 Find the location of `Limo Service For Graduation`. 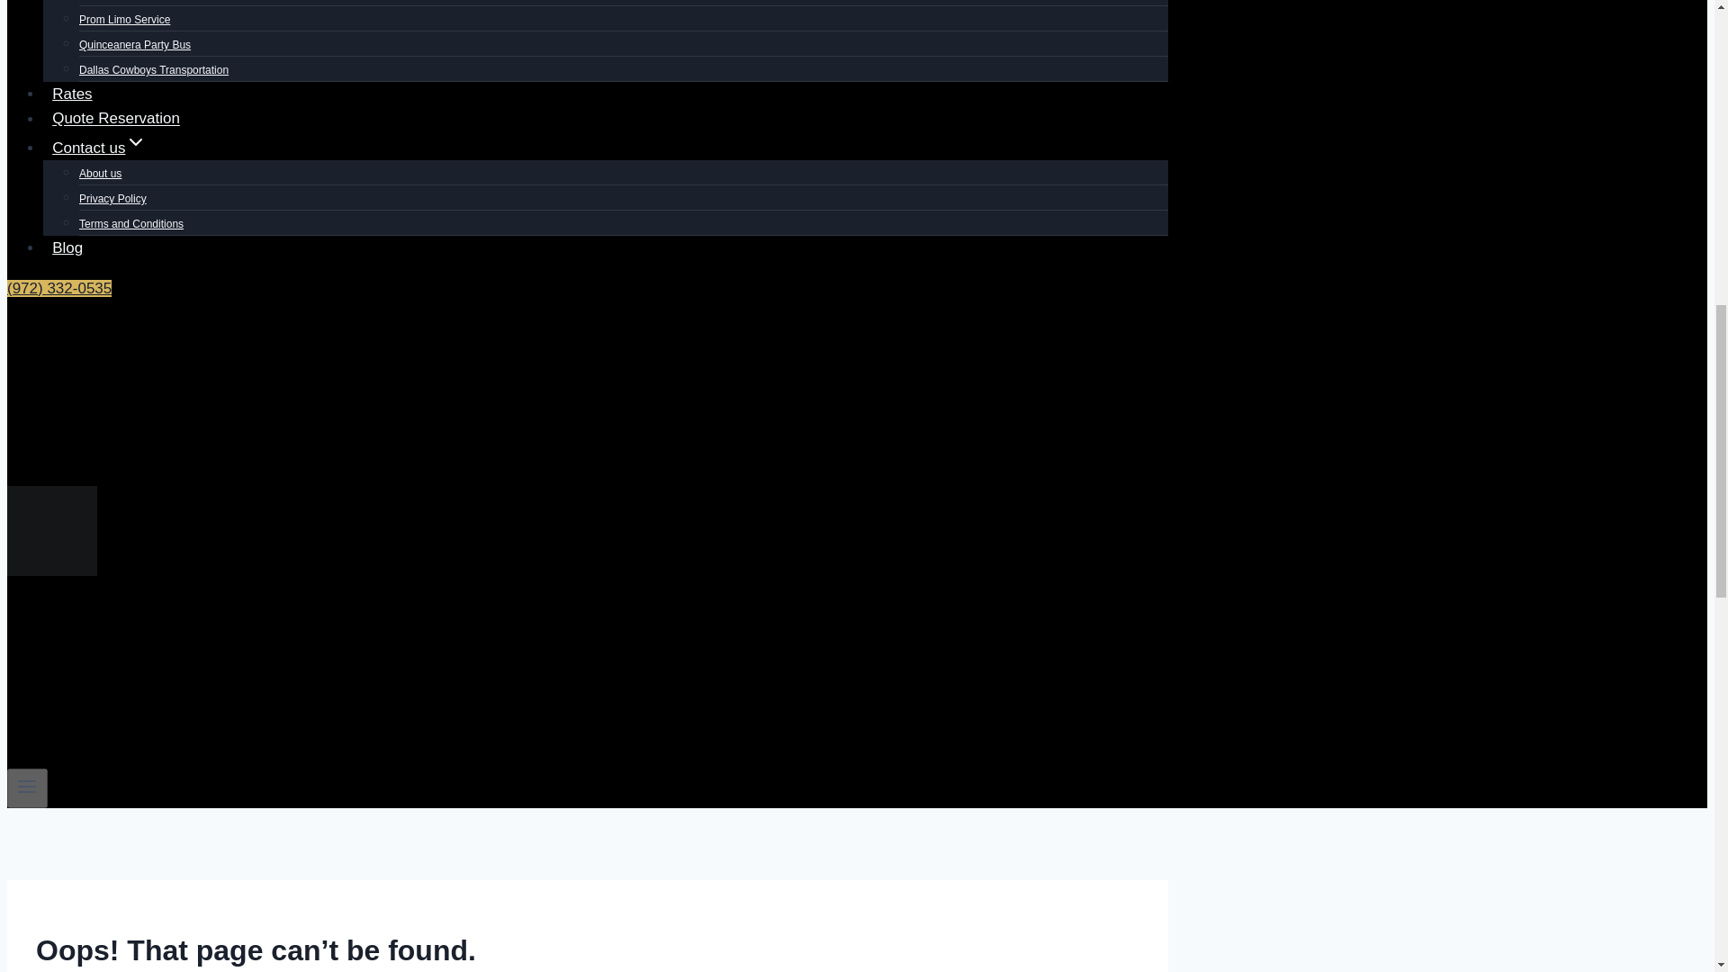

Limo Service For Graduation is located at coordinates (148, 5).